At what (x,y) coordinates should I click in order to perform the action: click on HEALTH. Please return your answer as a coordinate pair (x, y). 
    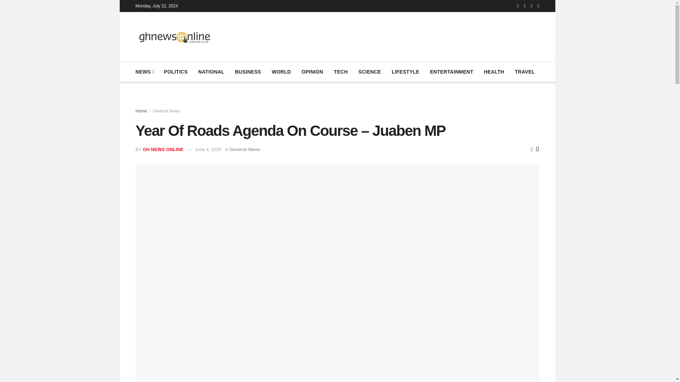
    Looking at the image, I should click on (494, 72).